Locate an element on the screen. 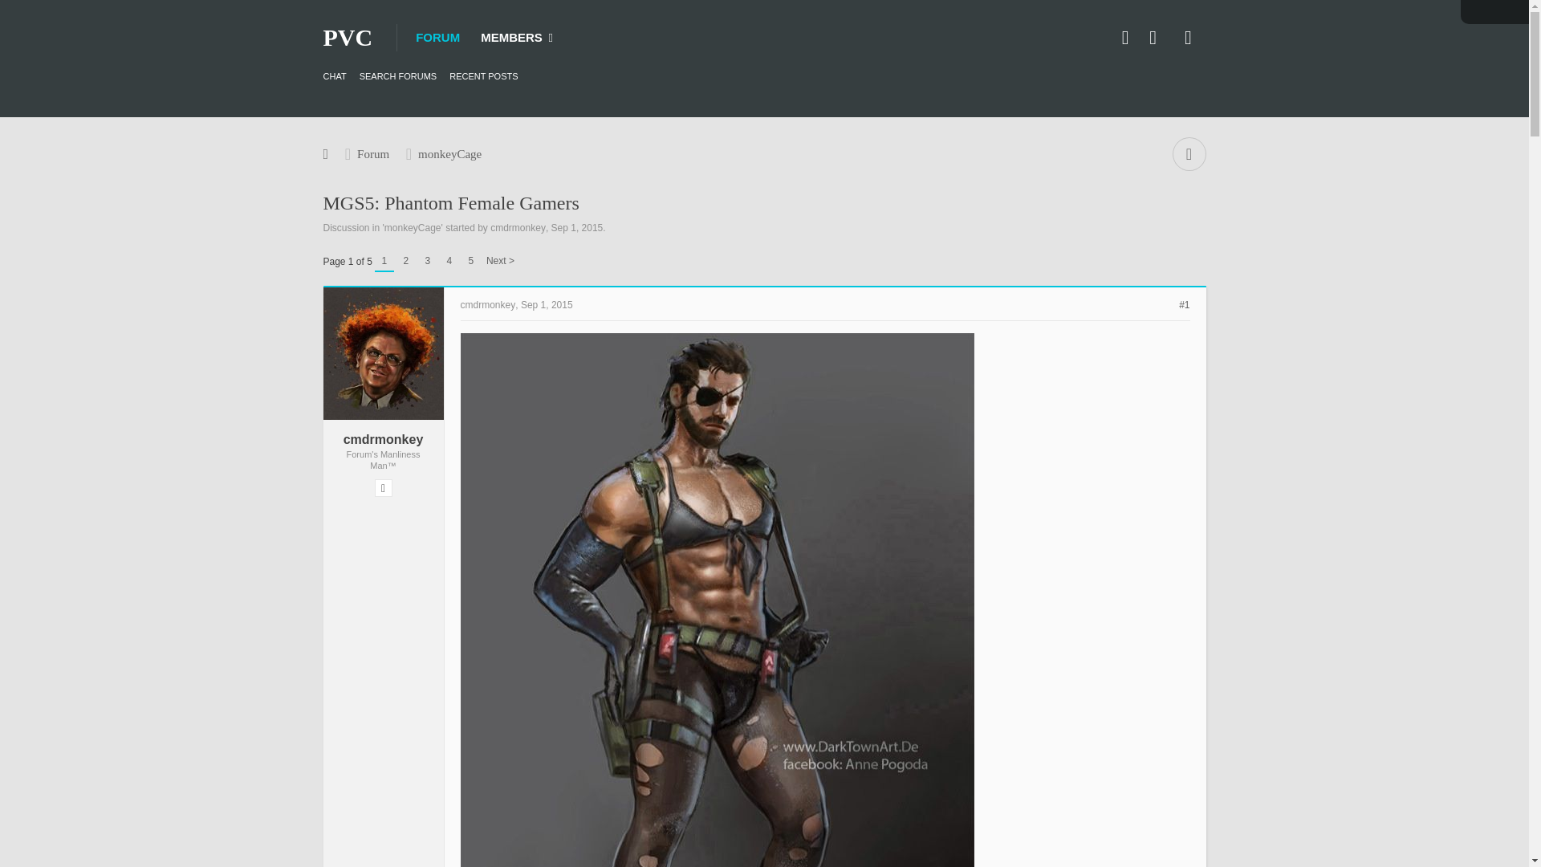 The width and height of the screenshot is (1541, 867). FORUM is located at coordinates (438, 37).